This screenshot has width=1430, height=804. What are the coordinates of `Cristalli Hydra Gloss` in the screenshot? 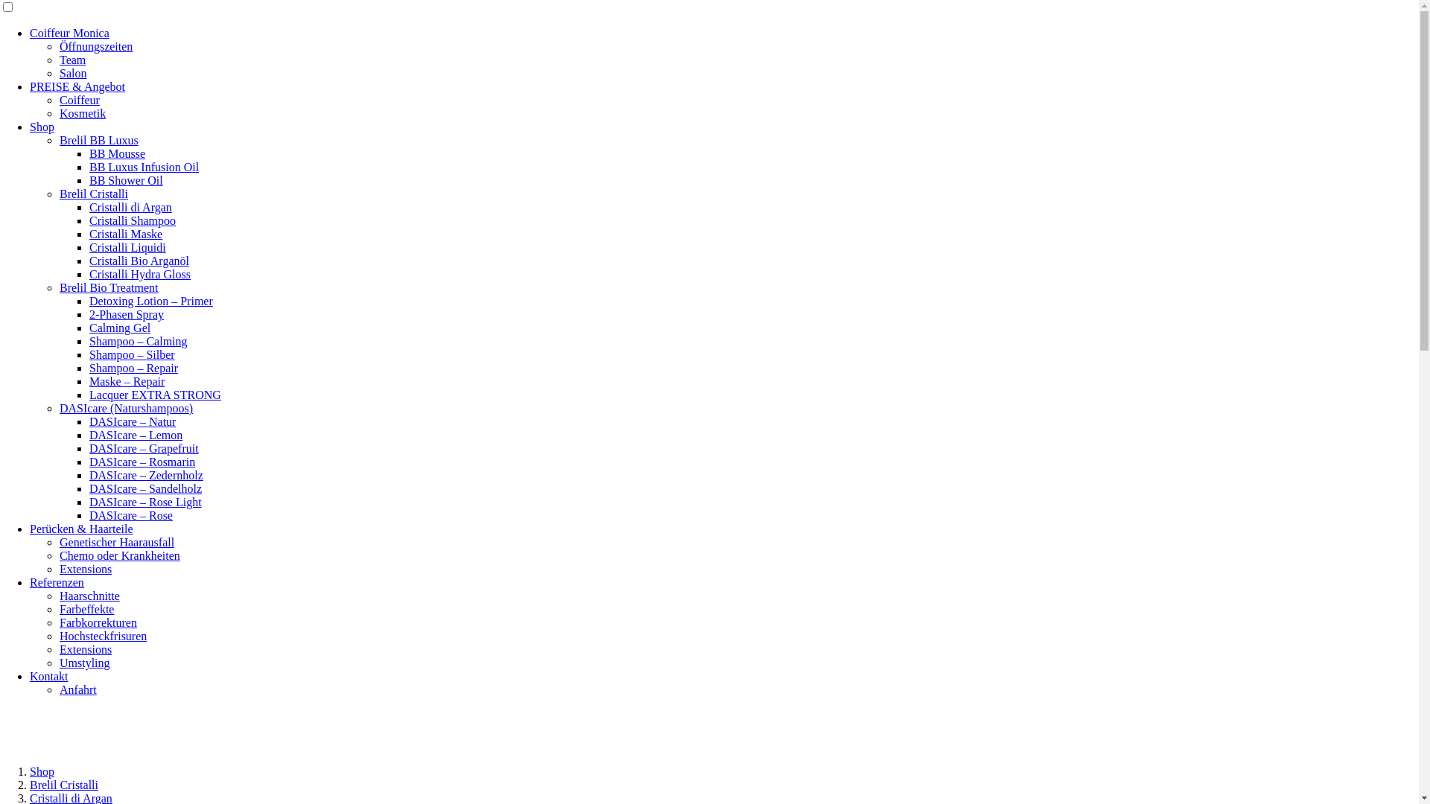 It's located at (140, 274).